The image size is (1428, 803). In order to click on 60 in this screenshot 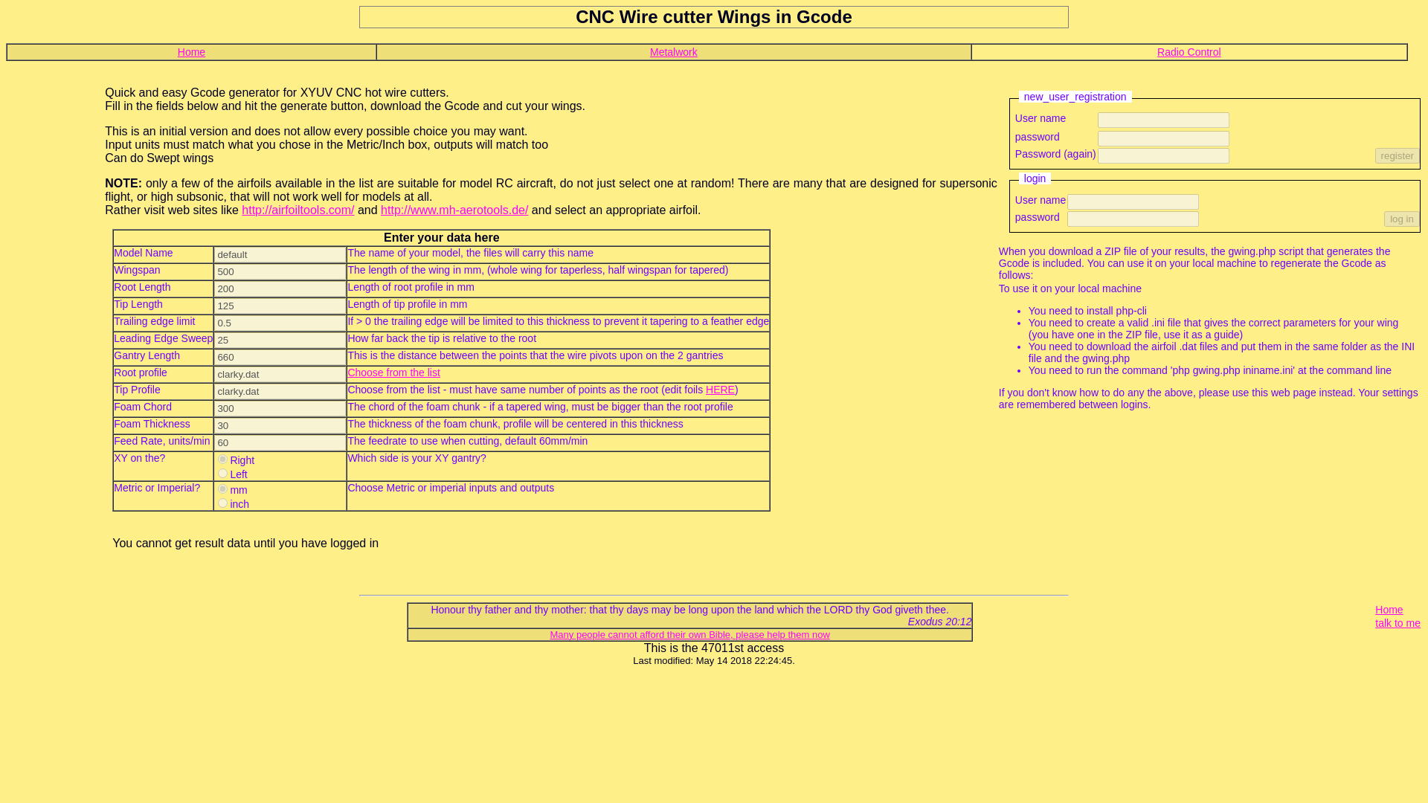, I will do `click(280, 442)`.